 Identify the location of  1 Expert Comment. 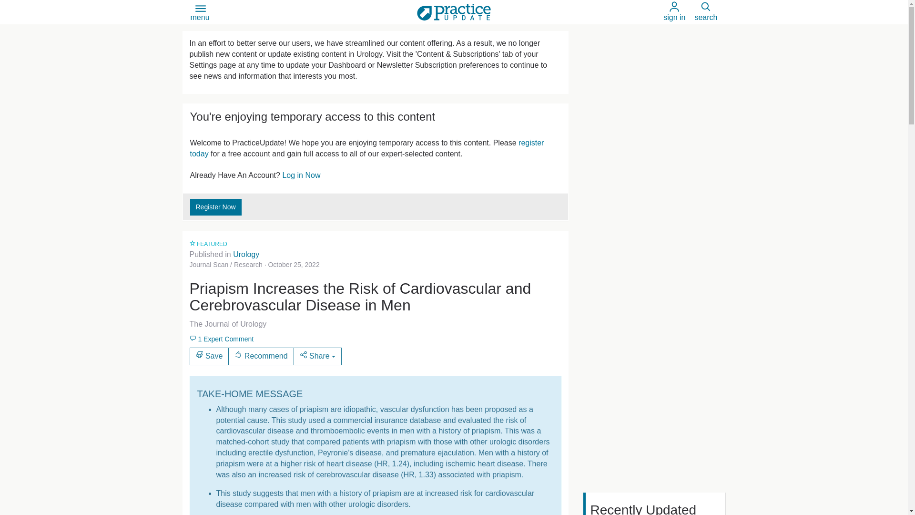
(222, 338).